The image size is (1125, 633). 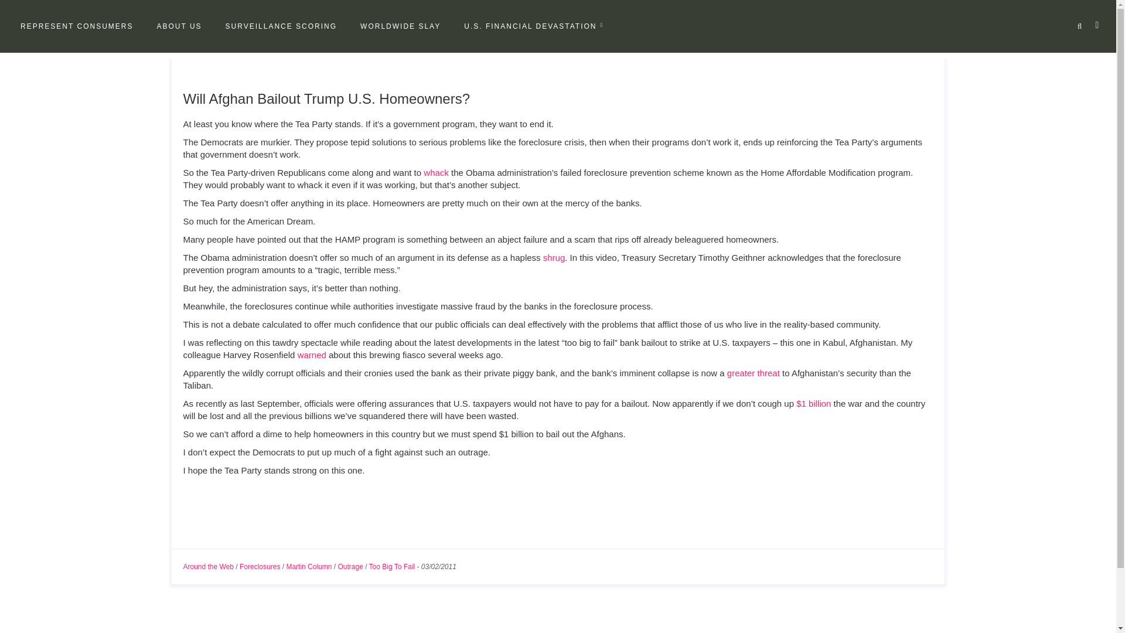 What do you see at coordinates (281, 26) in the screenshot?
I see `SURVEILLANCE SCORING` at bounding box center [281, 26].